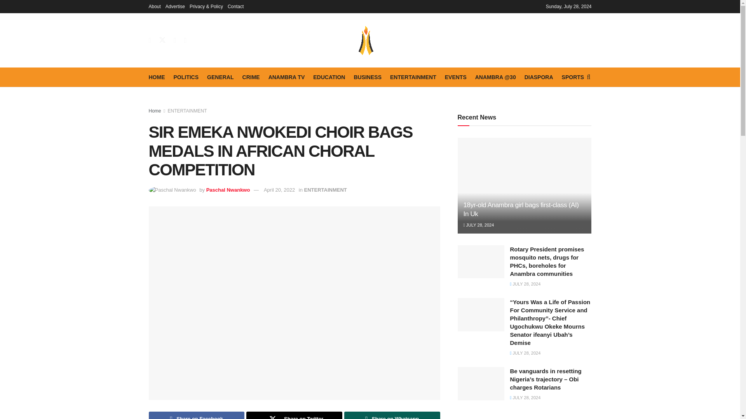 This screenshot has height=419, width=746. I want to click on CRIME, so click(251, 77).